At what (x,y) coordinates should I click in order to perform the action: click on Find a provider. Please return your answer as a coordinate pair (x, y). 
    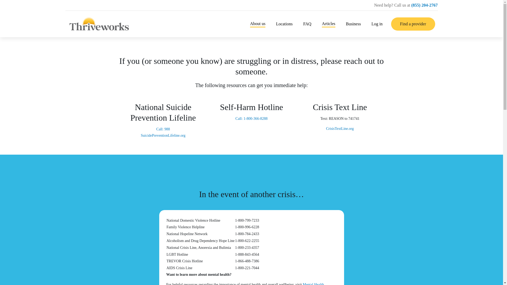
    Looking at the image, I should click on (413, 24).